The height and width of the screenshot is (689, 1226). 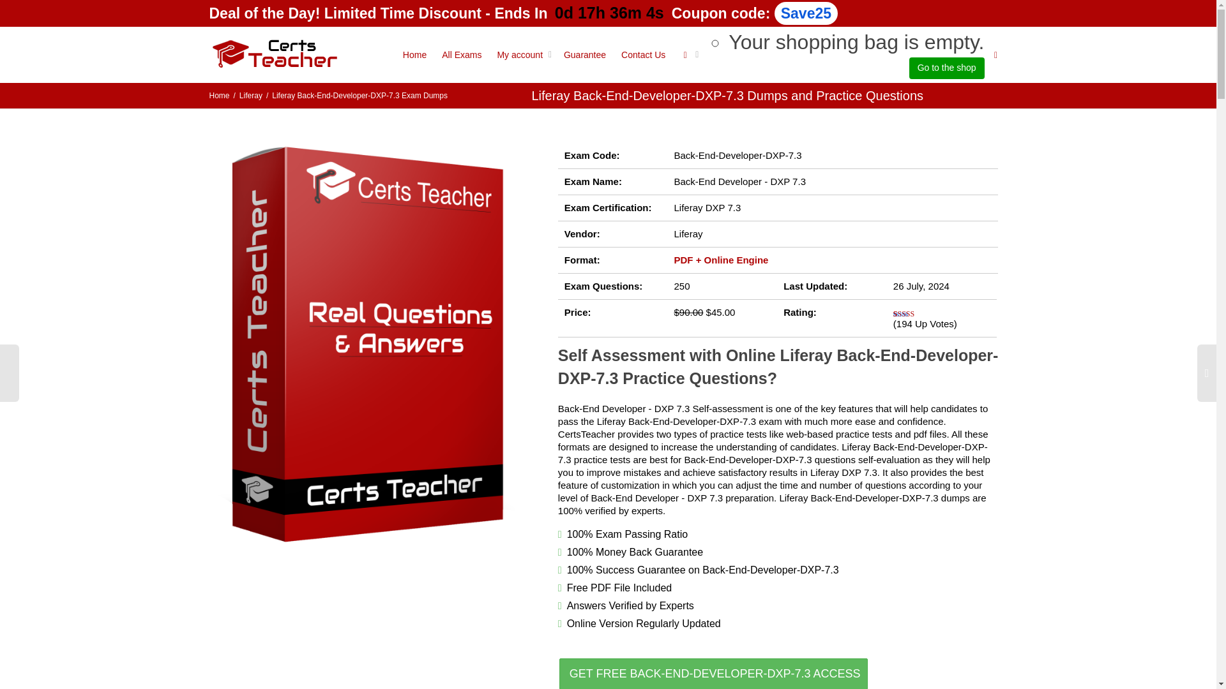 What do you see at coordinates (946, 68) in the screenshot?
I see `Go to the shop` at bounding box center [946, 68].